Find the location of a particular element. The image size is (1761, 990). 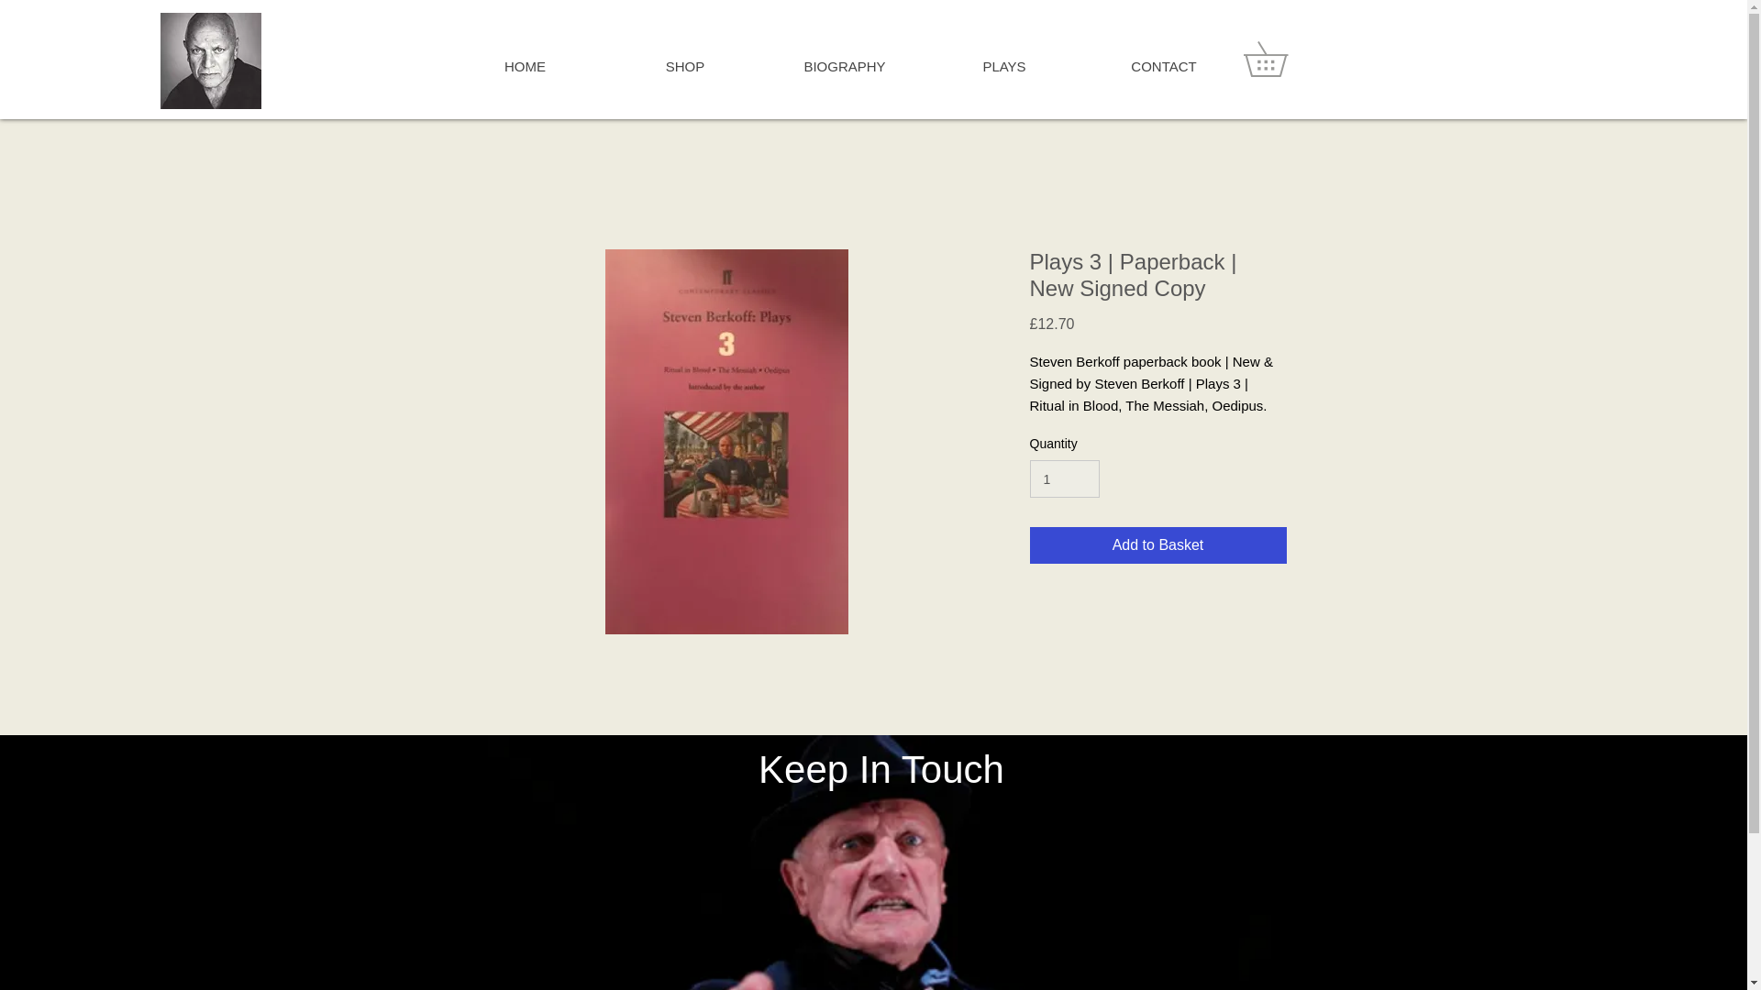

1 is located at coordinates (1064, 478).